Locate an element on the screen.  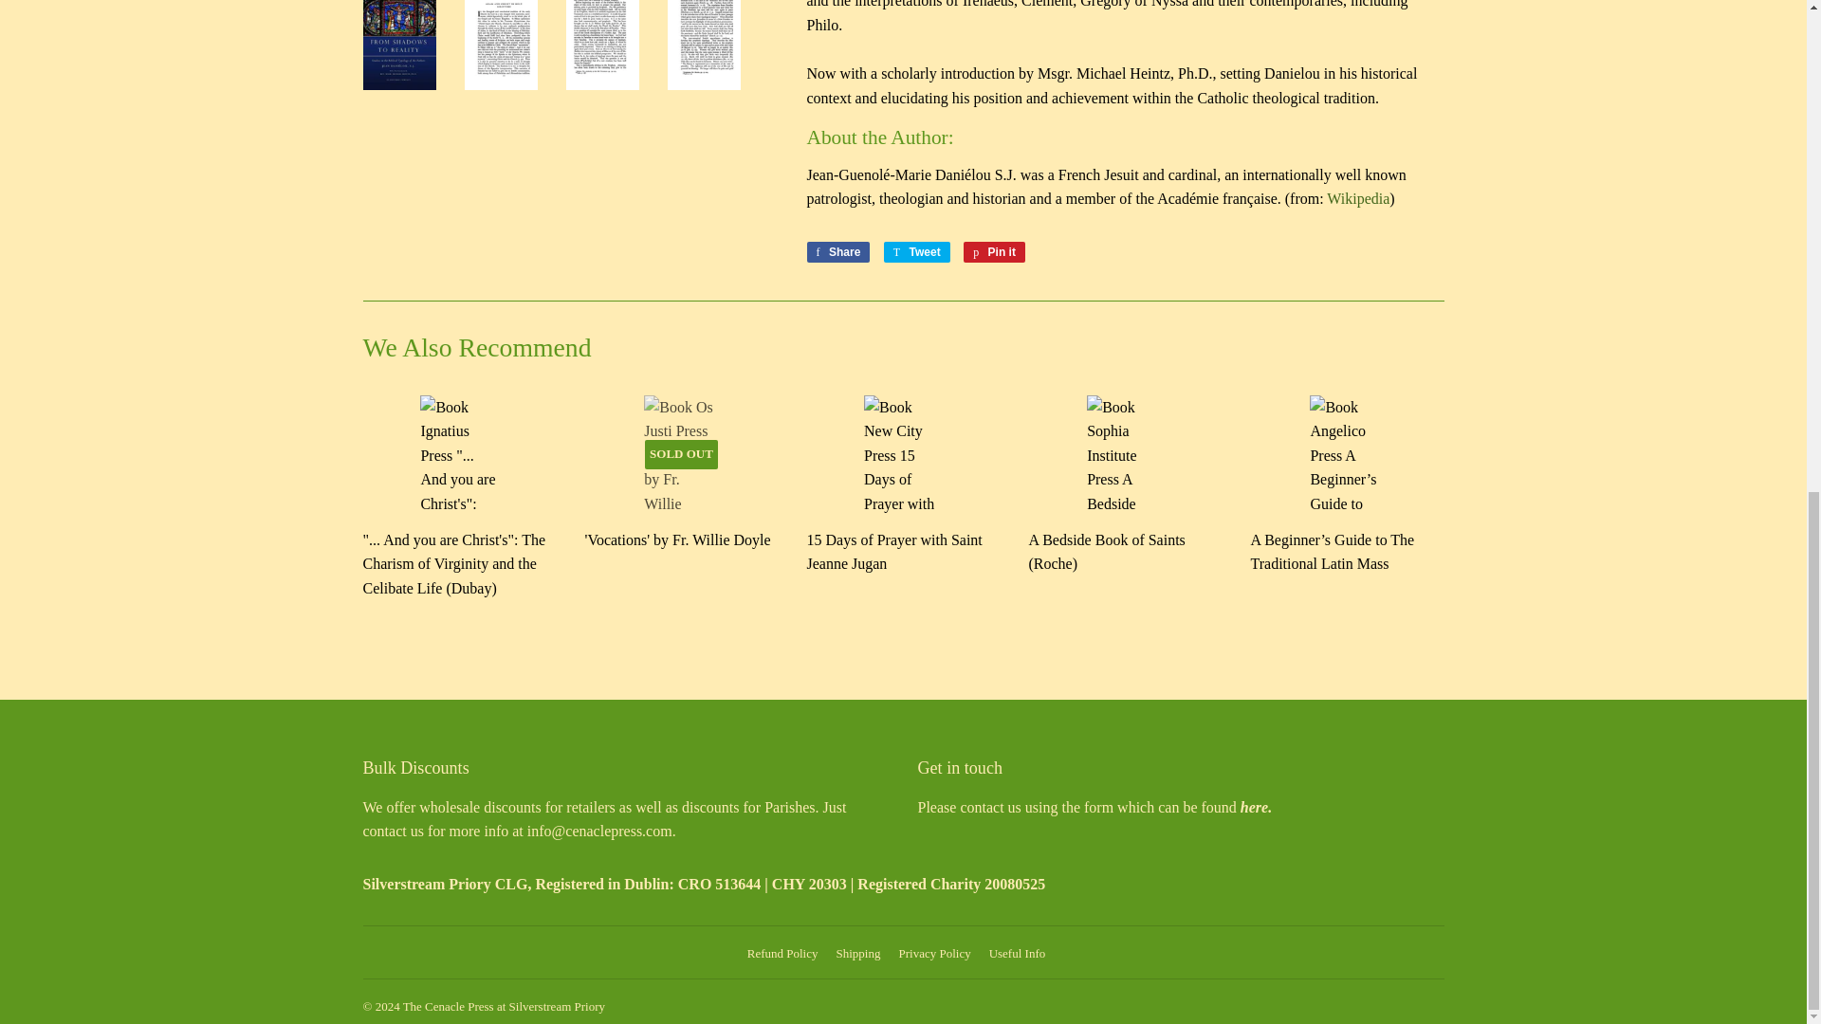
Pin on Pinterest is located at coordinates (994, 251).